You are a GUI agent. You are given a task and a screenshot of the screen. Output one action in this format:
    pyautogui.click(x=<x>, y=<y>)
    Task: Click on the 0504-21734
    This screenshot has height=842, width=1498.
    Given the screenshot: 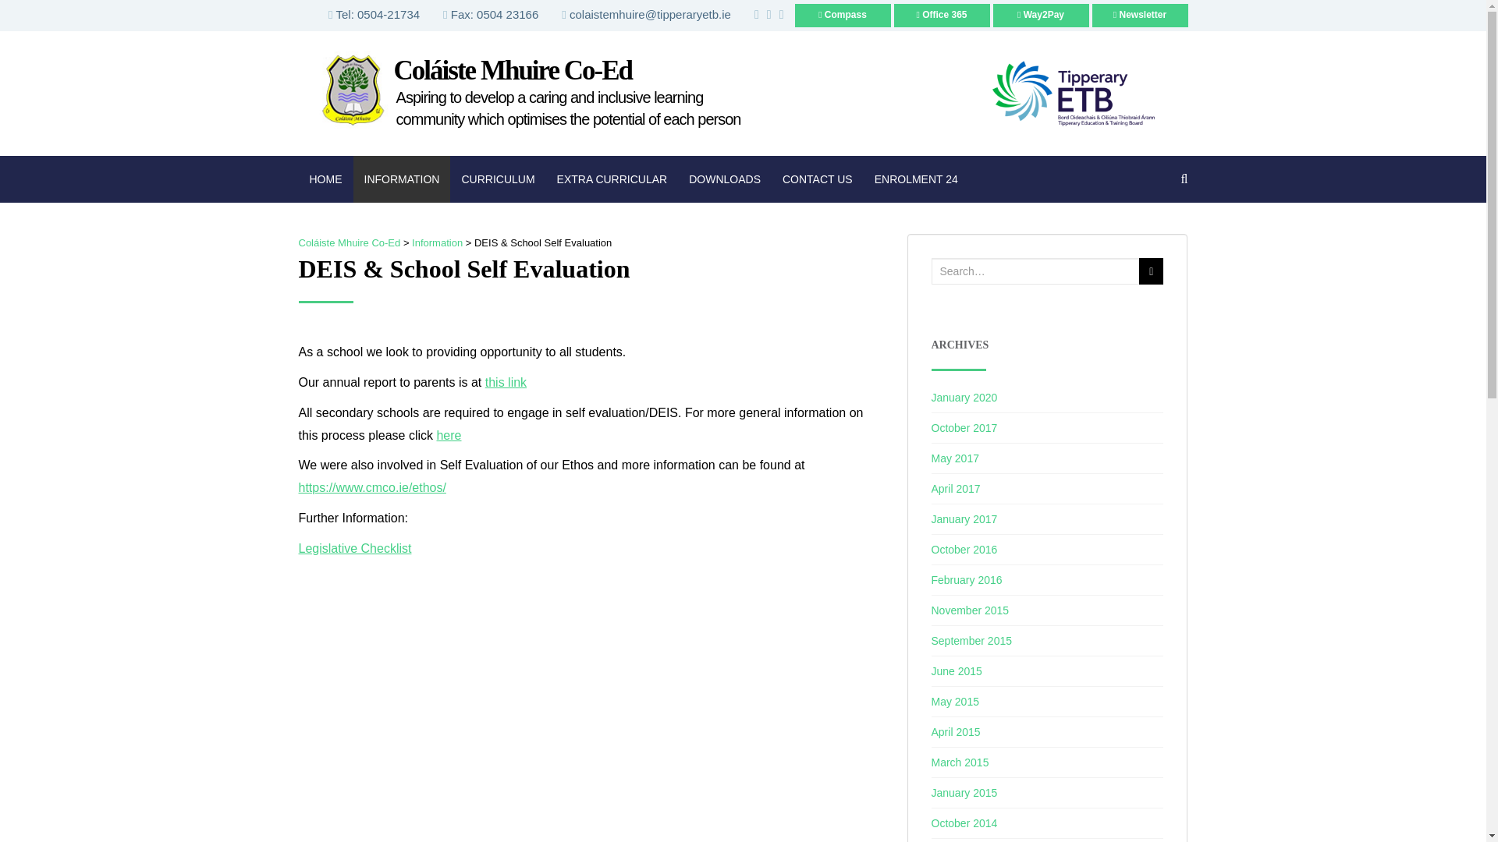 What is the action you would take?
    pyautogui.click(x=389, y=14)
    